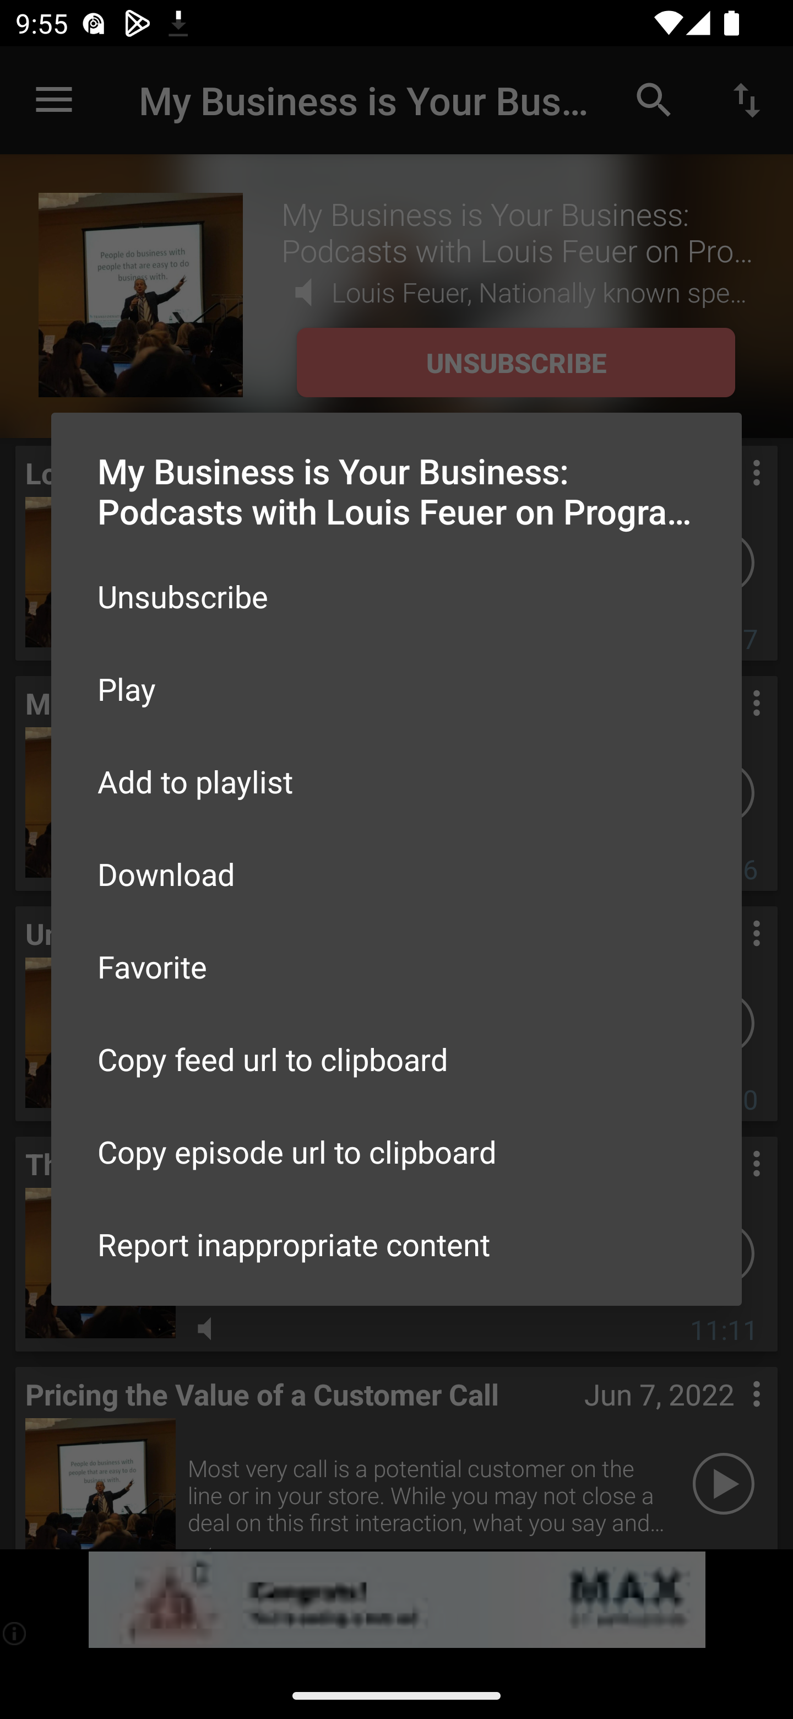 This screenshot has width=793, height=1719. I want to click on Play, so click(397, 689).